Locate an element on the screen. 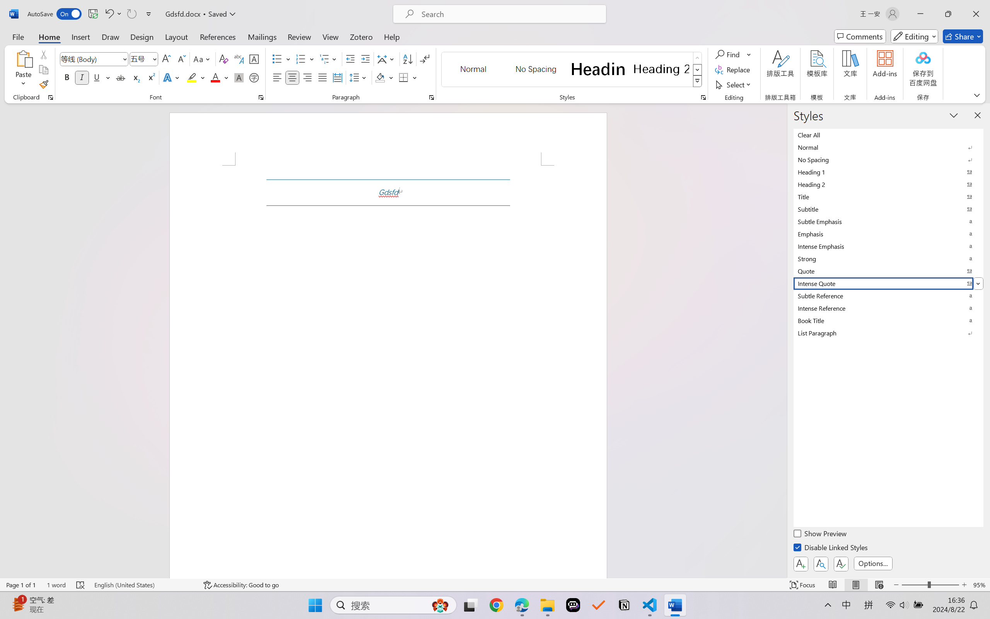  Row Down is located at coordinates (698, 70).